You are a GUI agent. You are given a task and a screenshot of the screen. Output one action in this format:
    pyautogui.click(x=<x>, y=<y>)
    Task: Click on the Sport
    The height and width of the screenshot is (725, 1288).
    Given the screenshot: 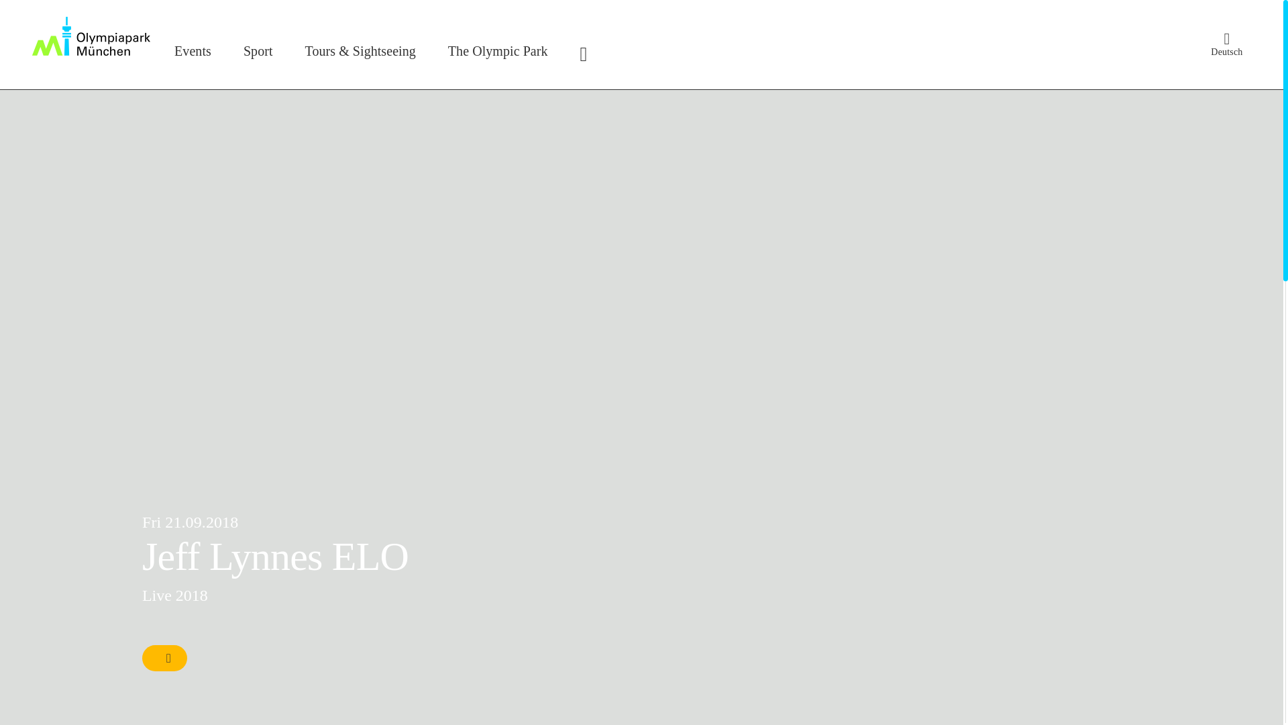 What is the action you would take?
    pyautogui.click(x=259, y=51)
    